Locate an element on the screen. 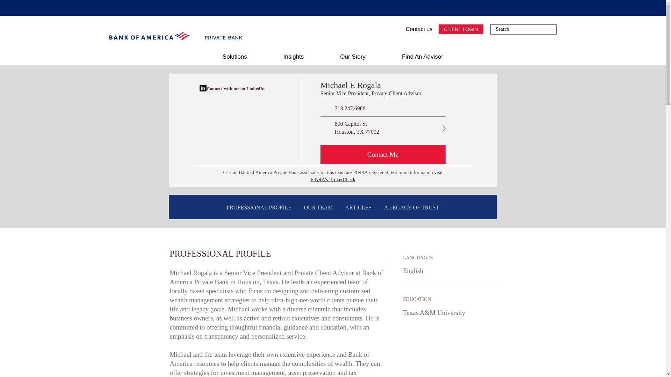  Our Story is located at coordinates (352, 57).